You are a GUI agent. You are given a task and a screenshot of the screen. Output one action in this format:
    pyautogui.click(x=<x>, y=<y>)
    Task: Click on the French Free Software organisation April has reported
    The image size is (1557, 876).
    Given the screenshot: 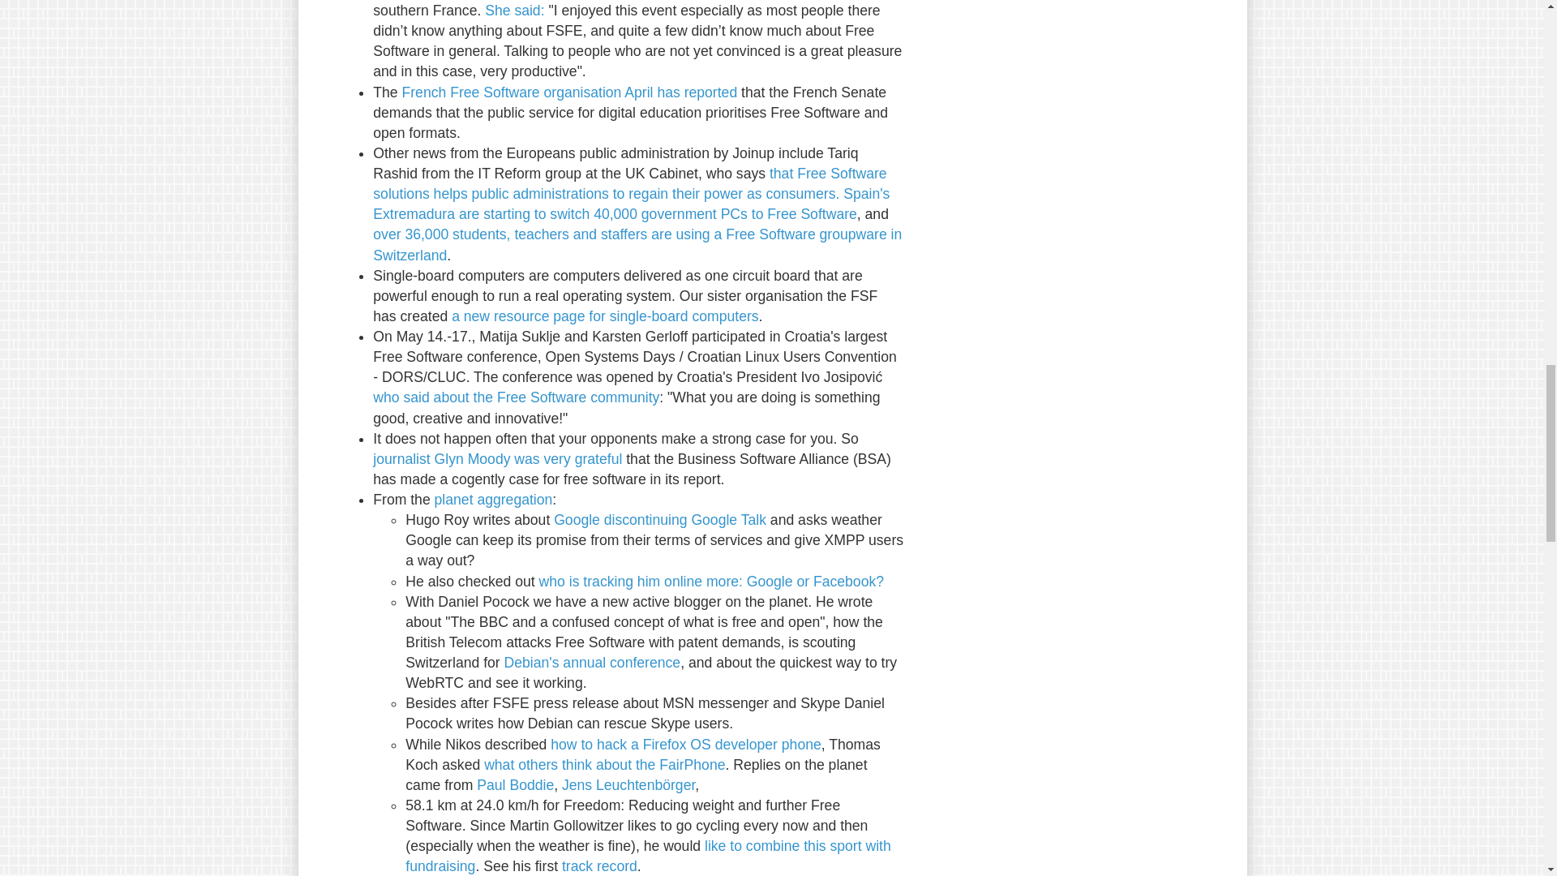 What is the action you would take?
    pyautogui.click(x=569, y=92)
    